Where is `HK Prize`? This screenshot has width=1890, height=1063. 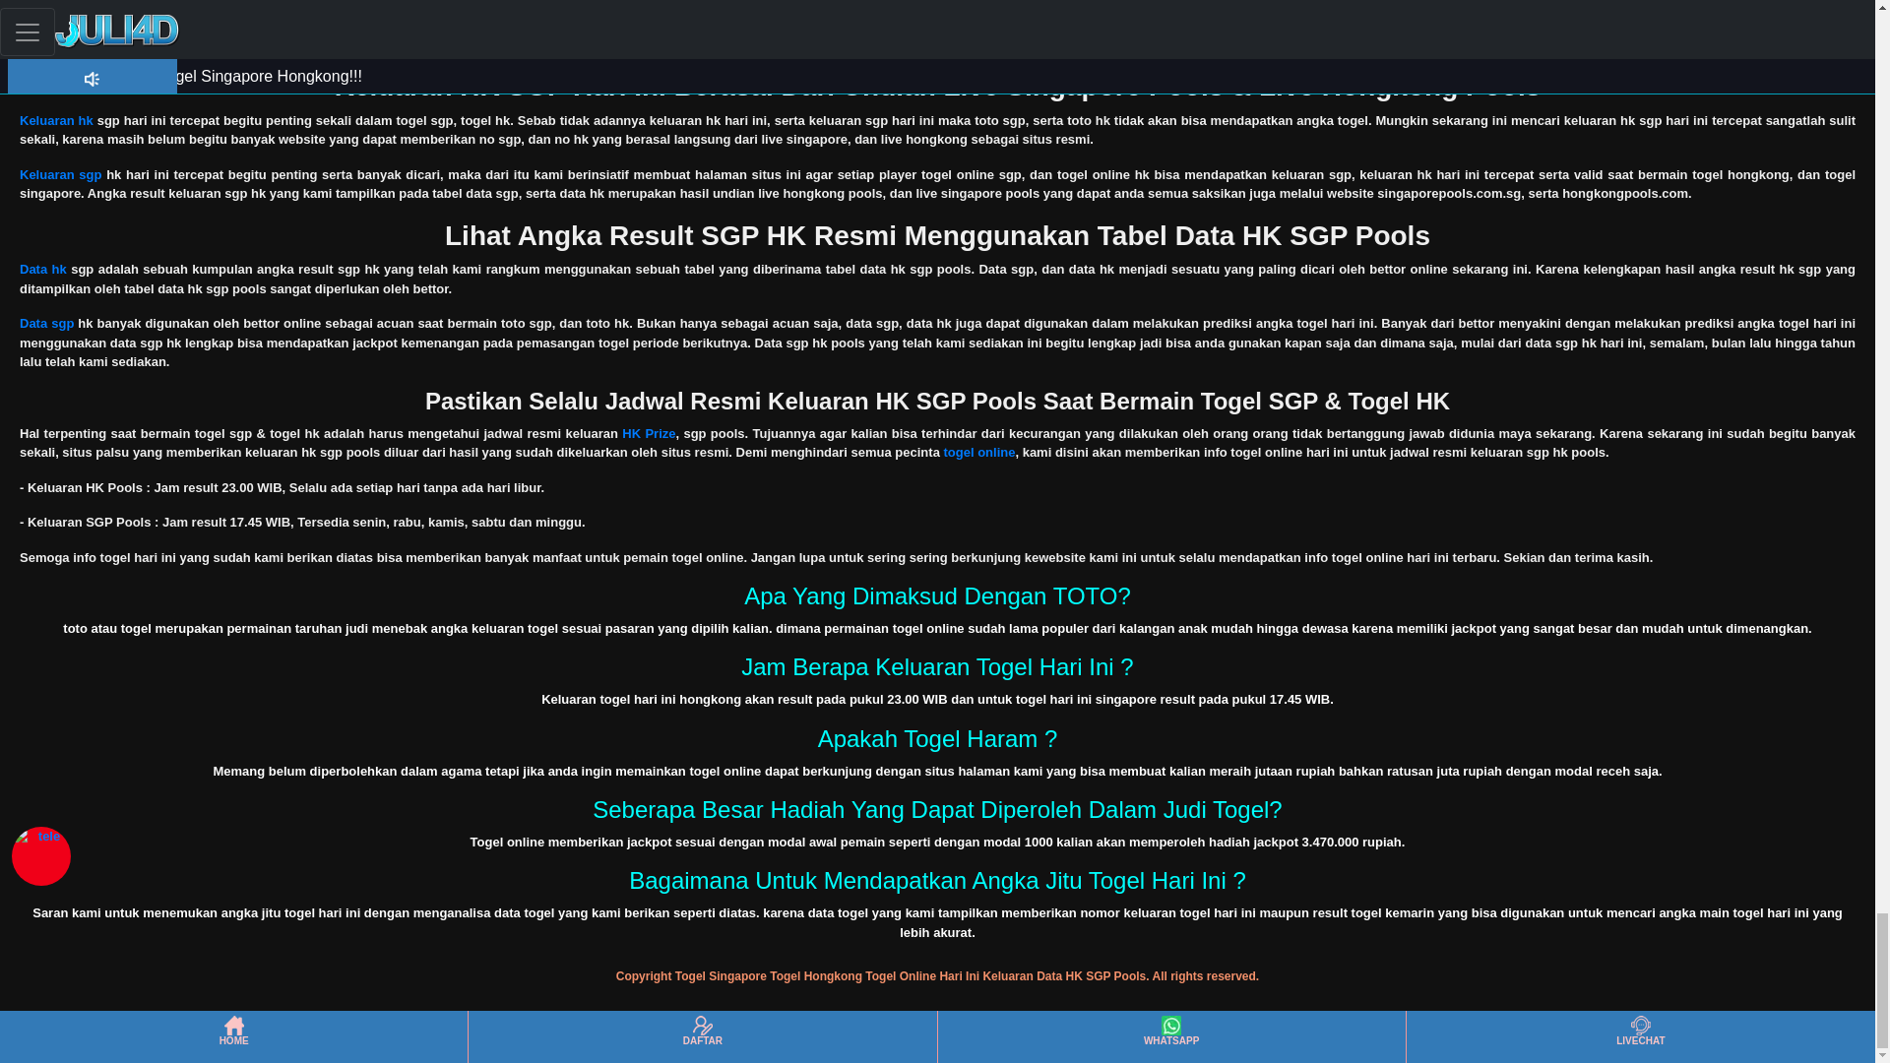
HK Prize is located at coordinates (648, 433).